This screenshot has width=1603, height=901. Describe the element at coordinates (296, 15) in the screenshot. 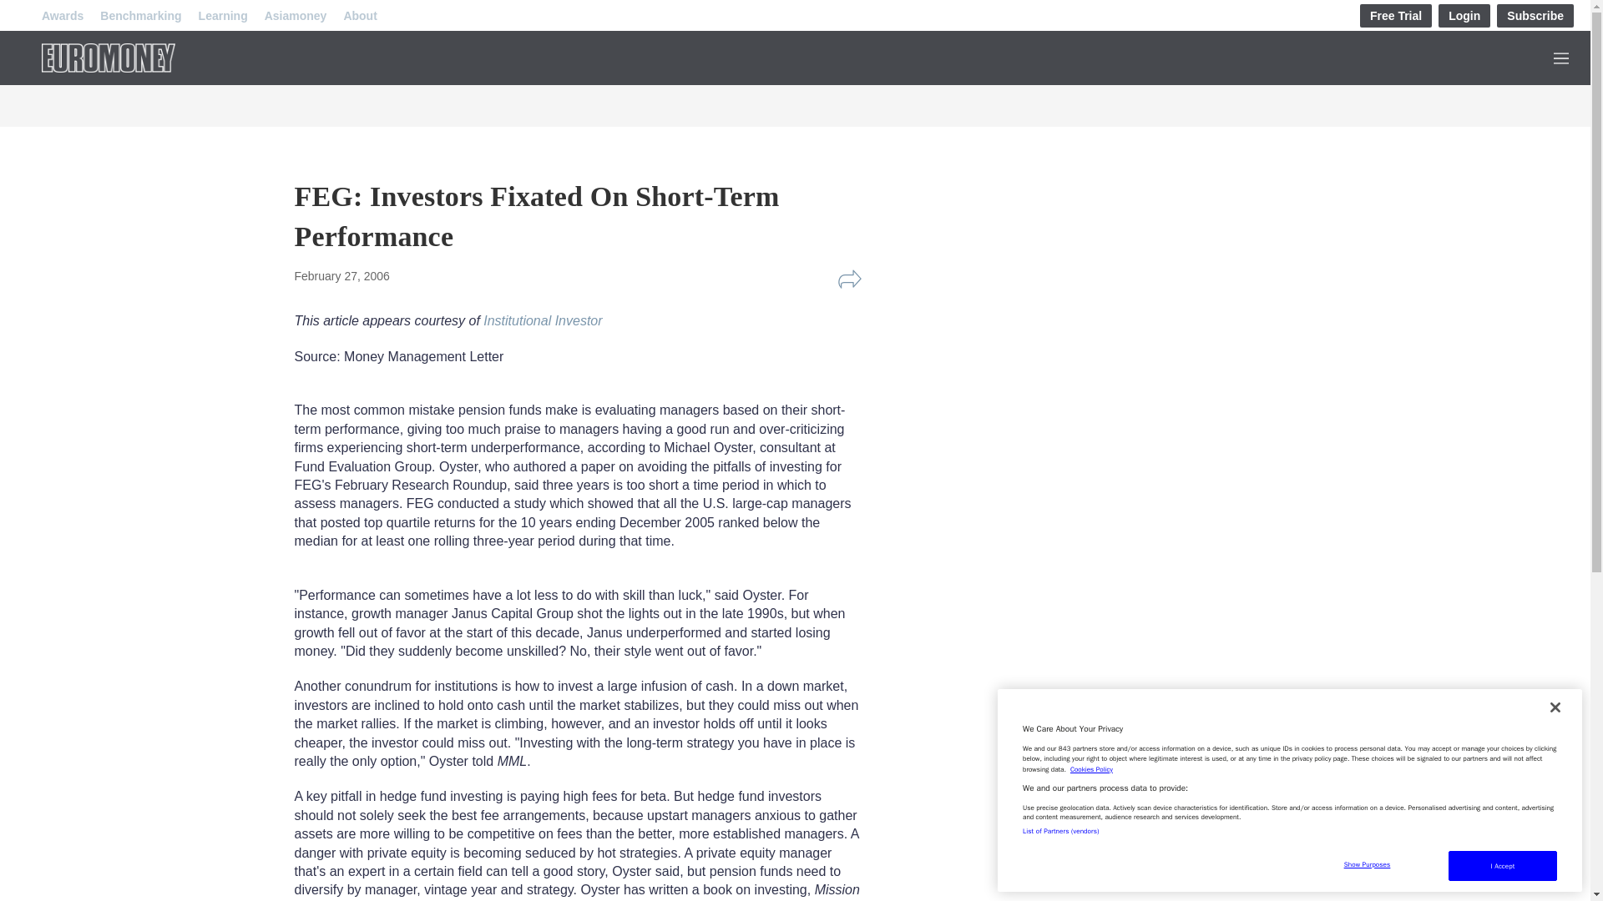

I see `Asiamoney` at that location.